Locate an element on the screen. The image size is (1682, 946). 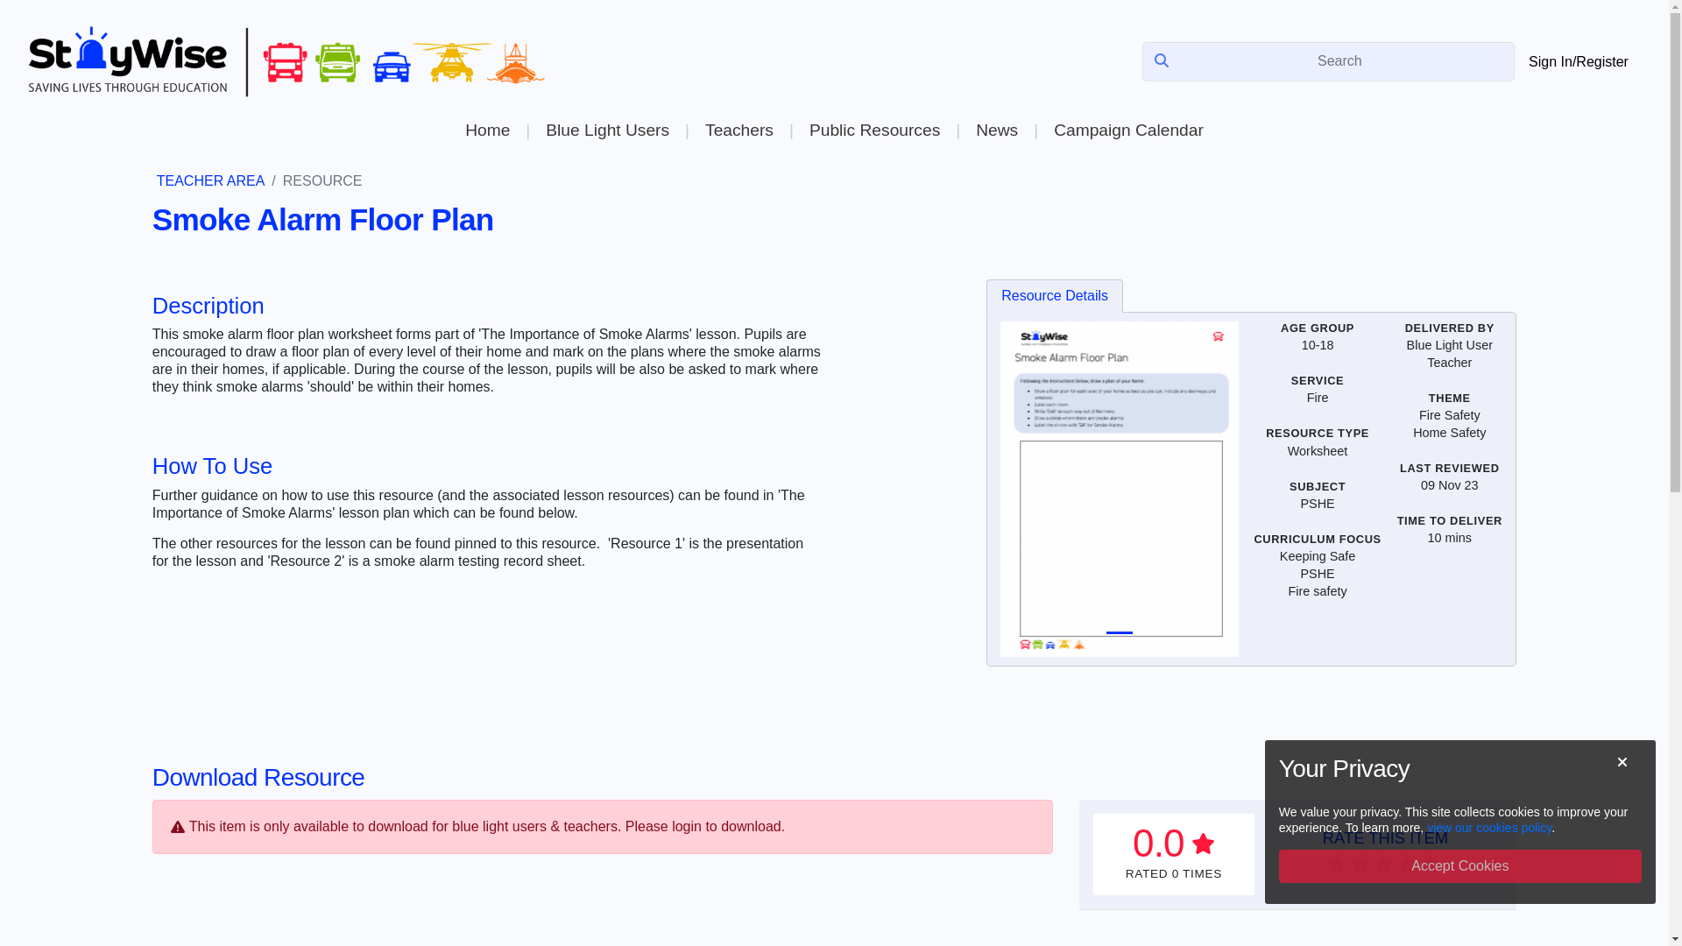
Home is located at coordinates (487, 130).